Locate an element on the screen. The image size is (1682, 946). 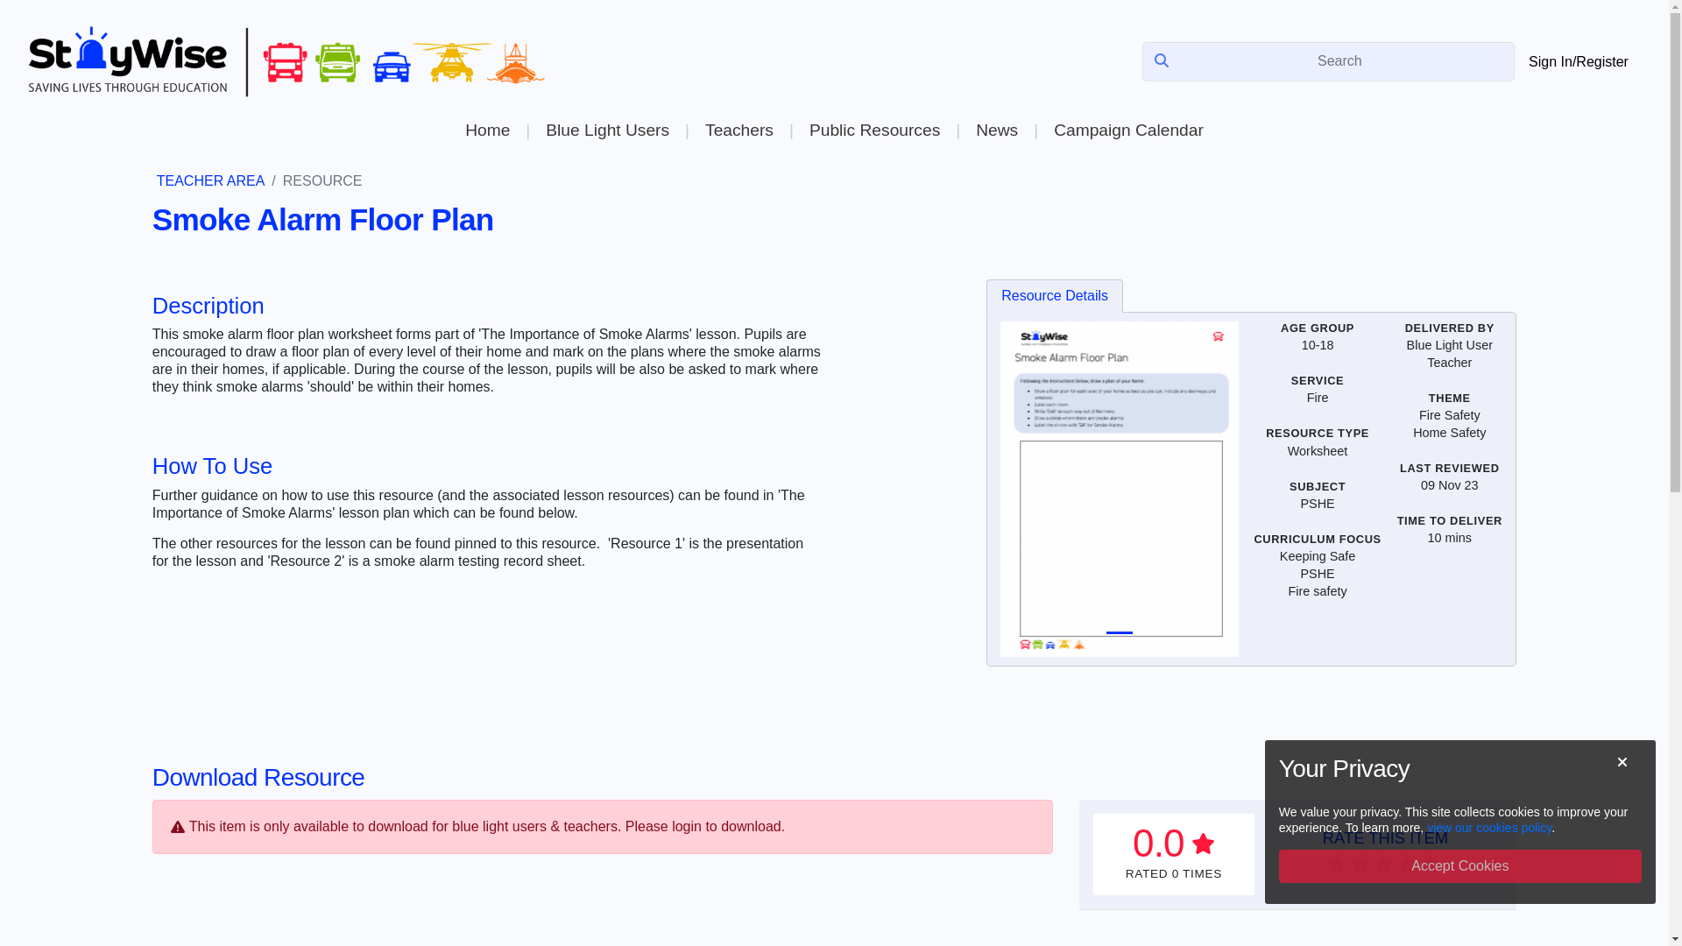
Home is located at coordinates (487, 130).